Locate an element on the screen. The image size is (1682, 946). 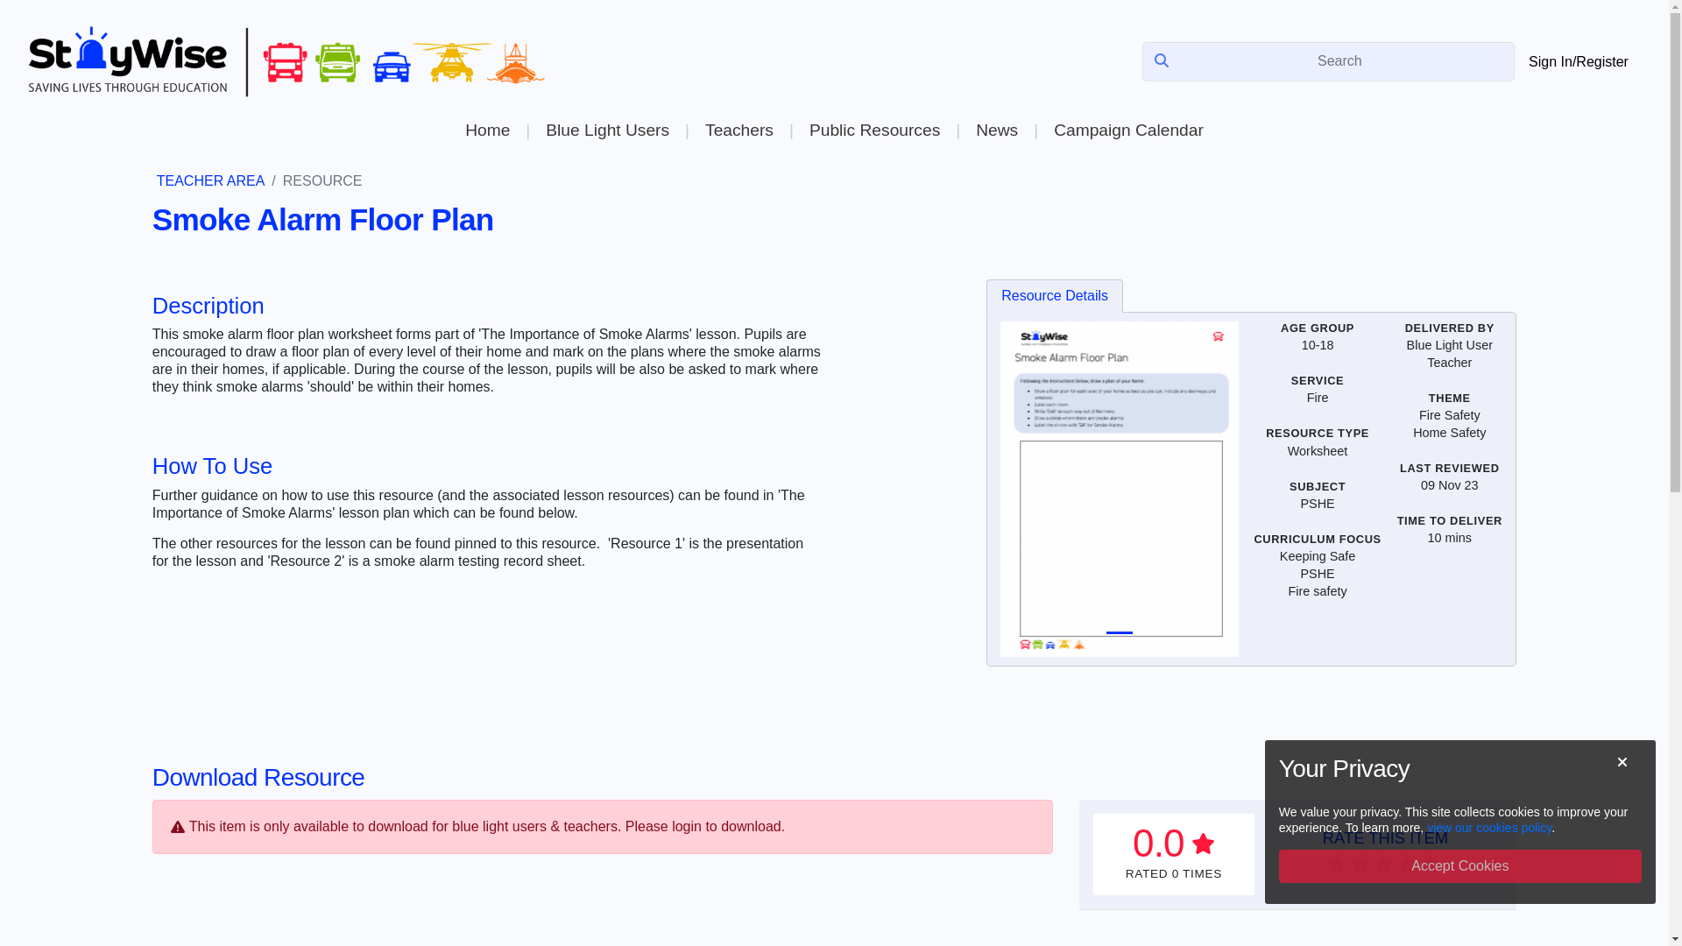
Home is located at coordinates (487, 130).